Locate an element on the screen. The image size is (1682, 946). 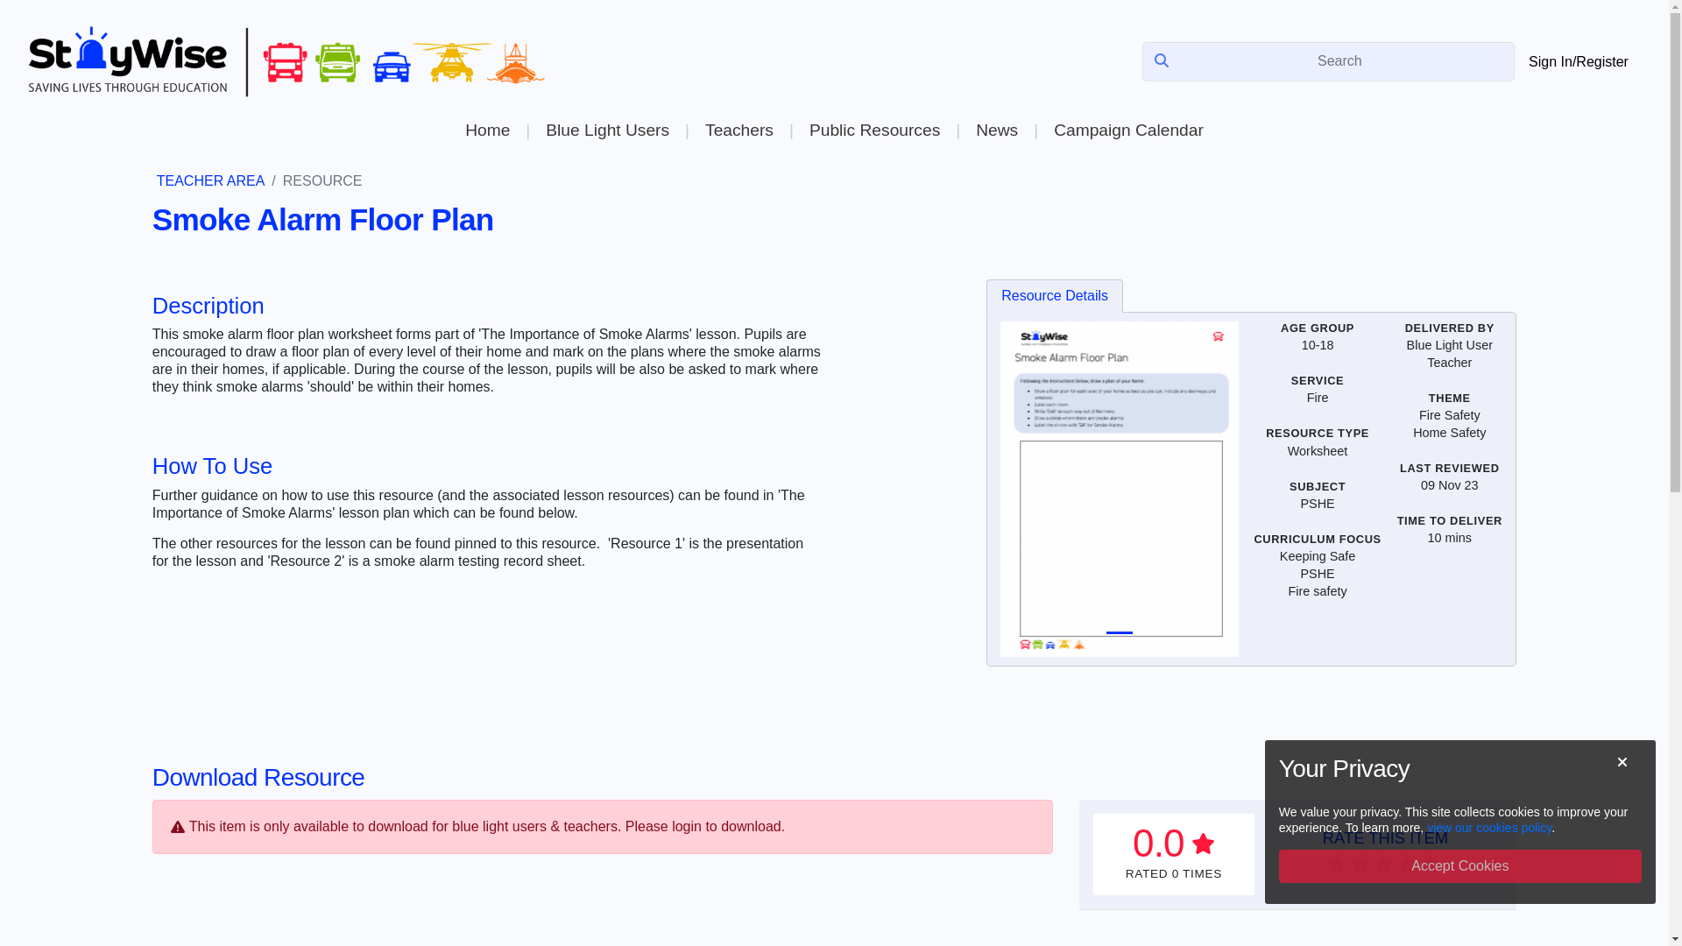
Home is located at coordinates (487, 130).